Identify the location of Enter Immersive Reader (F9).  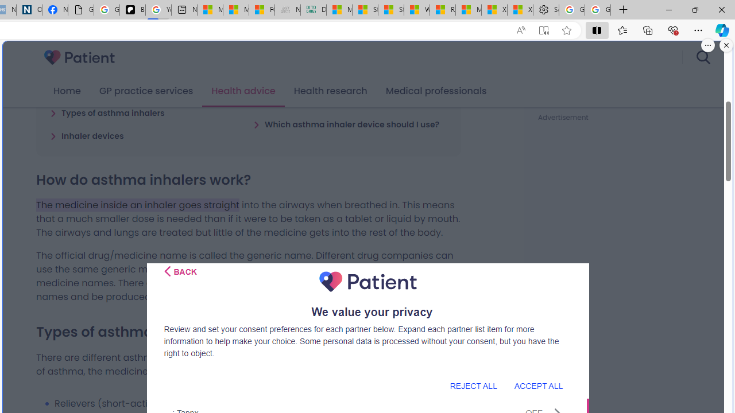
(543, 30).